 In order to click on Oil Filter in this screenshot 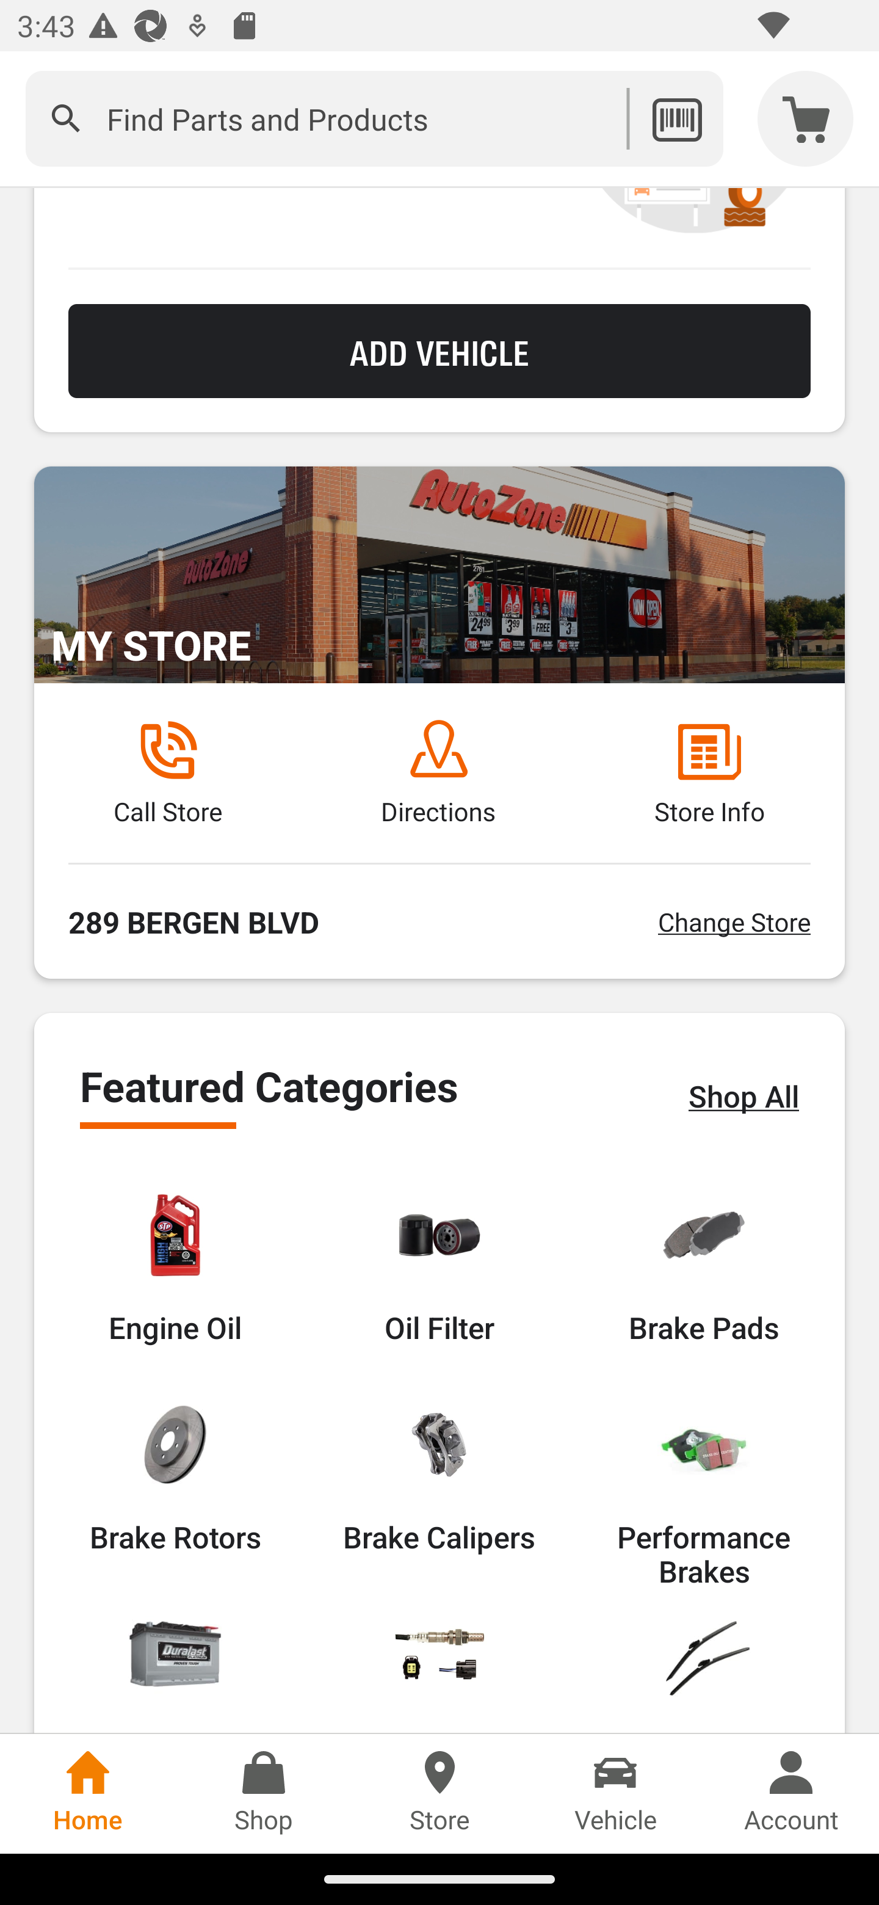, I will do `click(440, 1268)`.